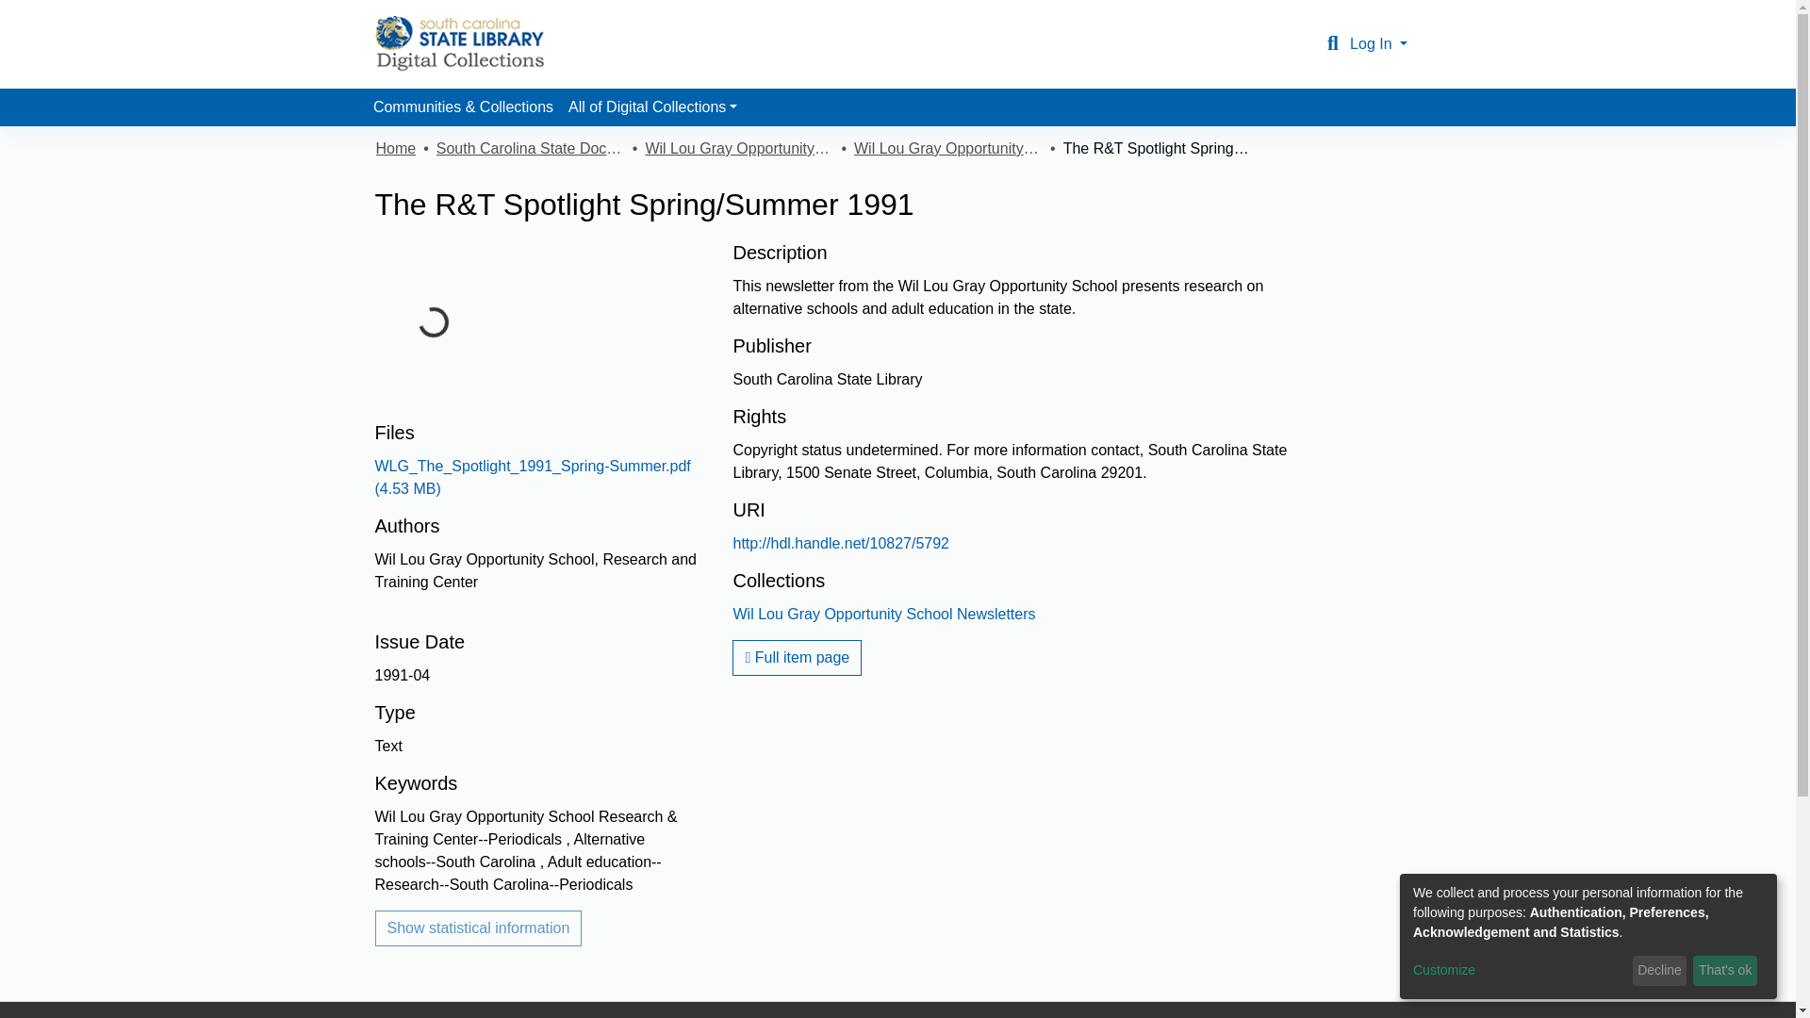  Describe the element at coordinates (884, 613) in the screenshot. I see `Wil Lou Gray Opportunity School Newsletters` at that location.